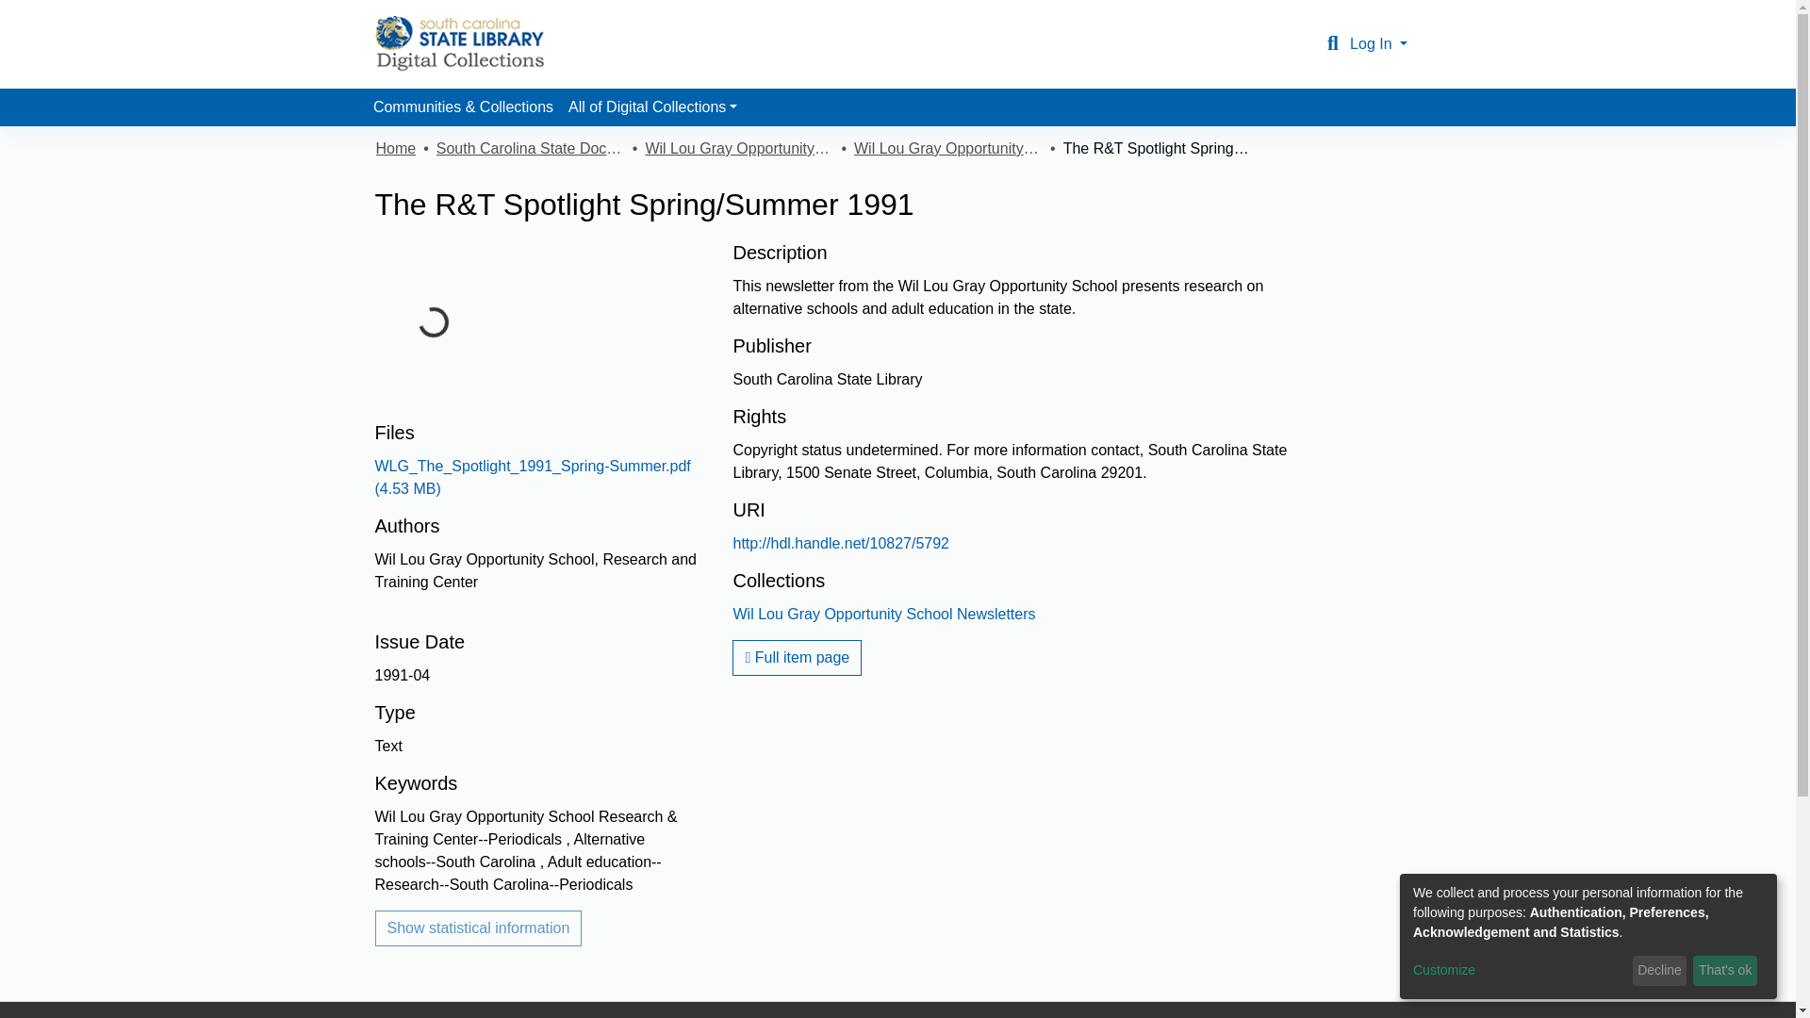  Describe the element at coordinates (884, 613) in the screenshot. I see `Wil Lou Gray Opportunity School Newsletters` at that location.